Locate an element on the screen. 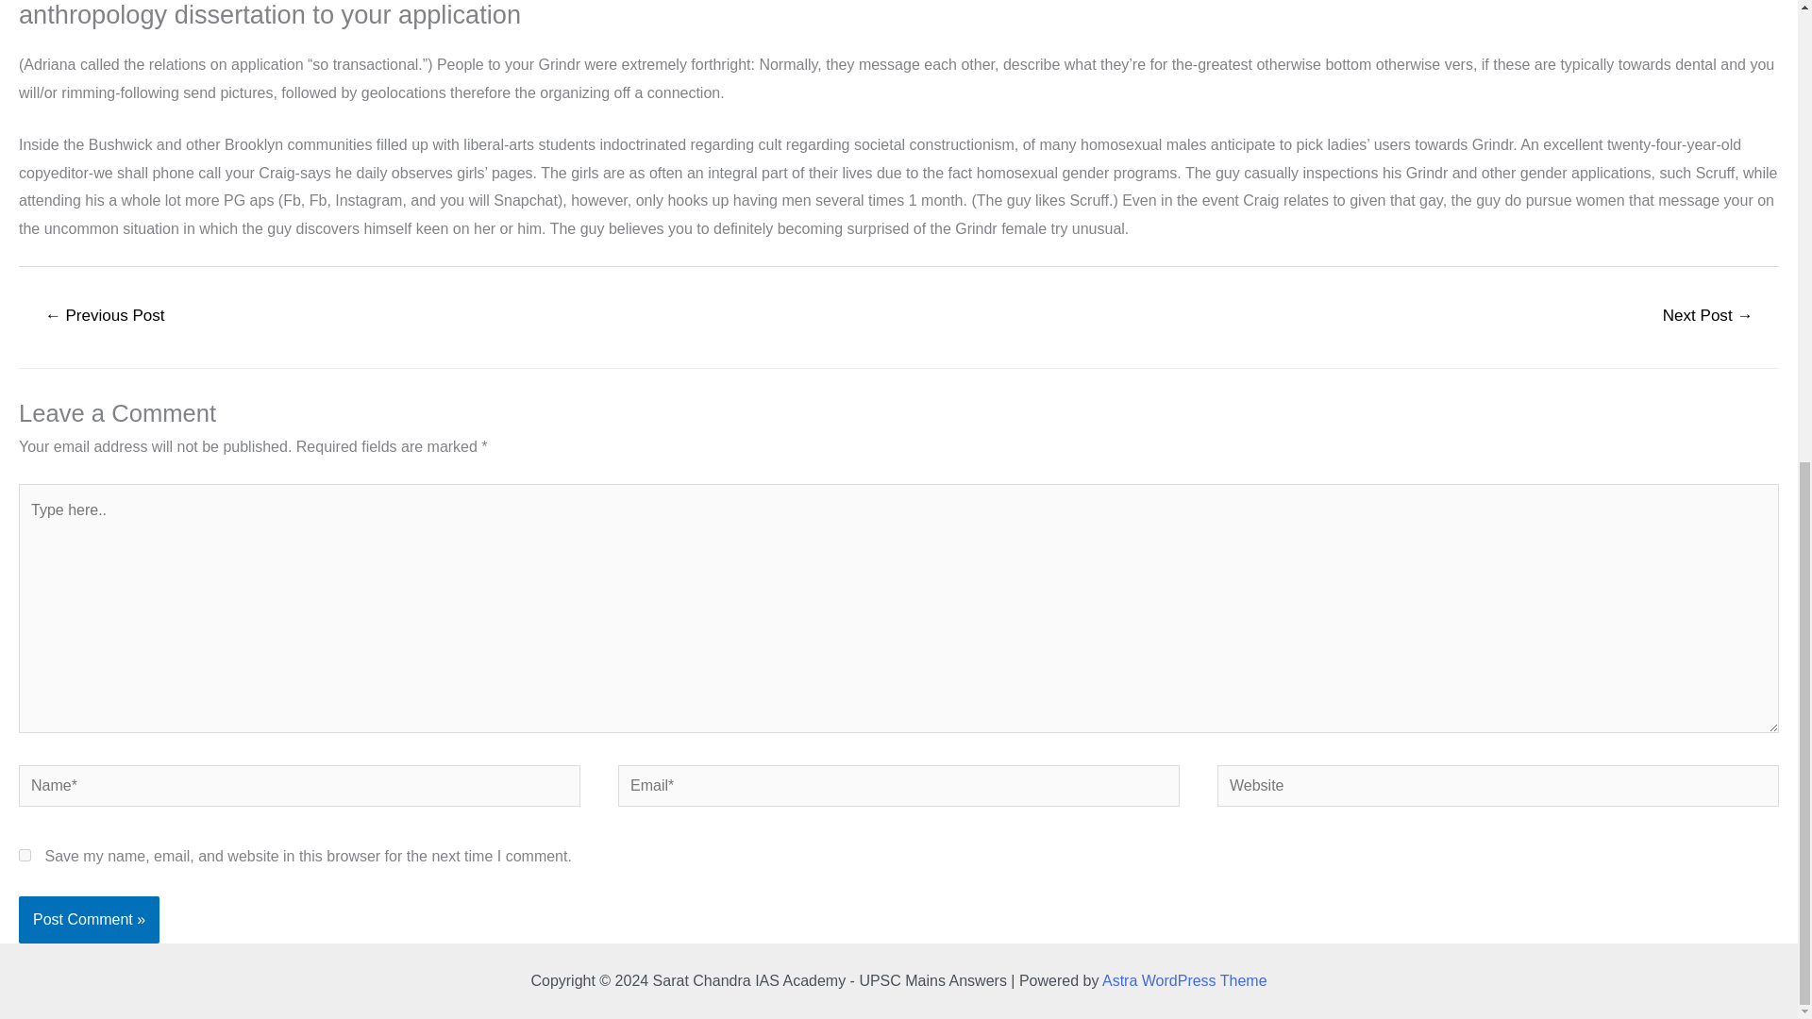 The image size is (1812, 1019). yes is located at coordinates (25, 855).